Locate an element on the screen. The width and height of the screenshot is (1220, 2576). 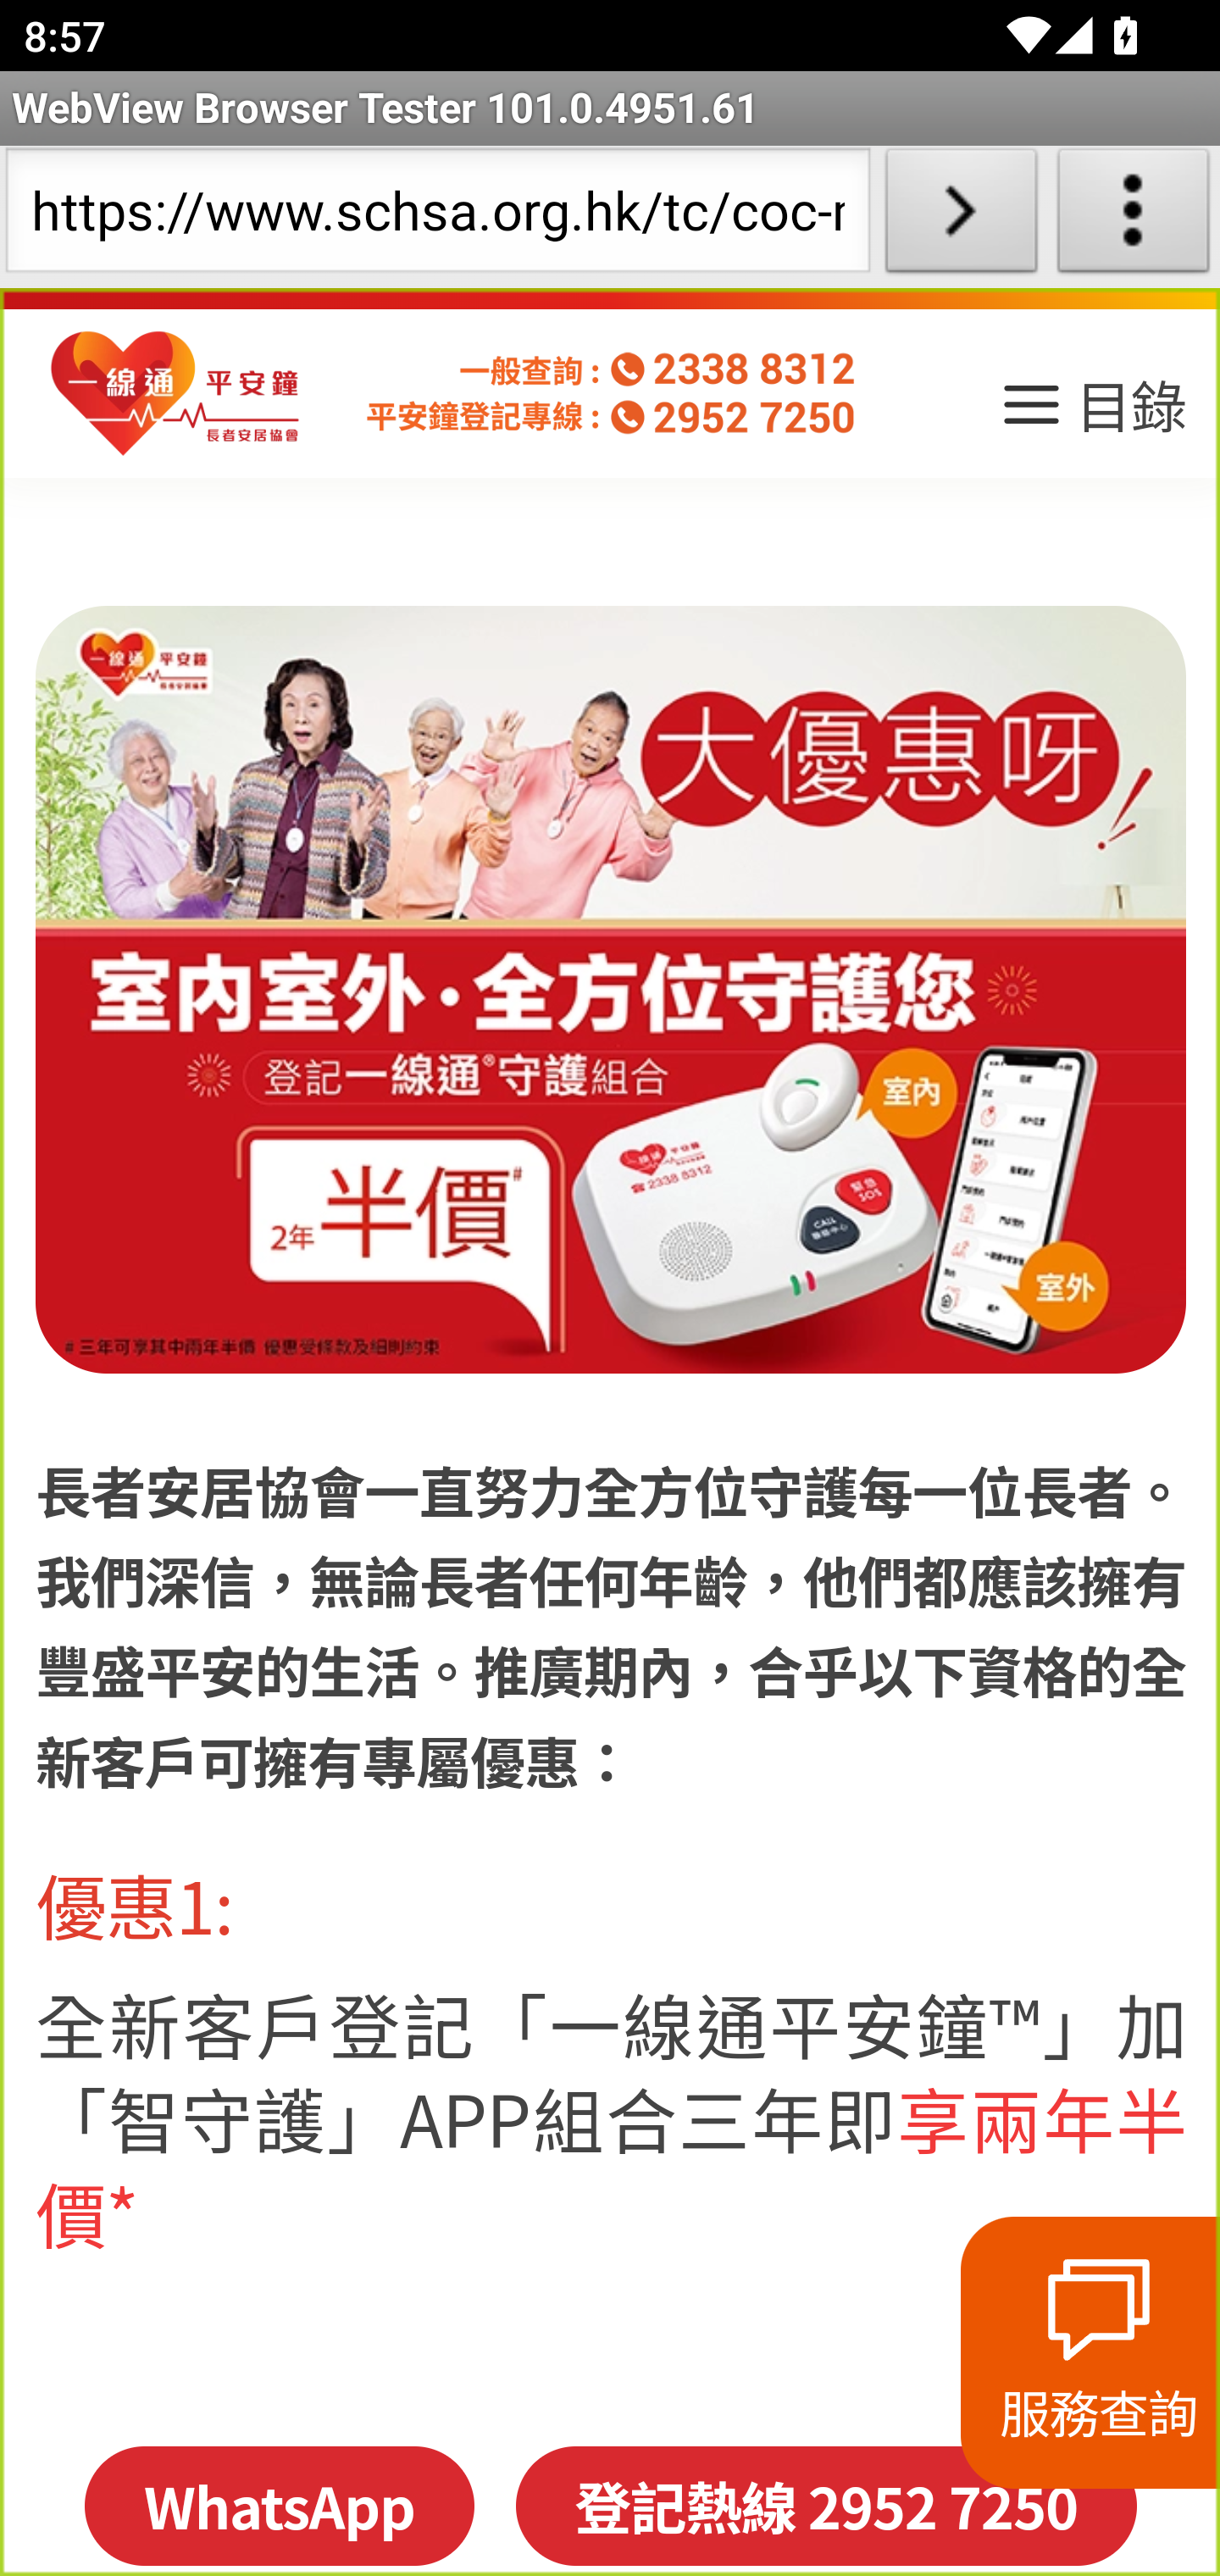
目錄 is located at coordinates (1092, 415).